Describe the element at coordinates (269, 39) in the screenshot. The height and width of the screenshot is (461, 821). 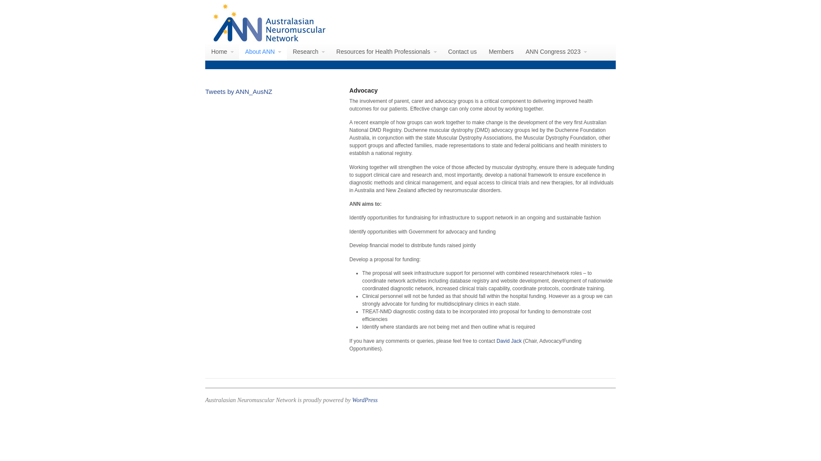
I see `Australasian Neuromuscular Network blog site` at that location.